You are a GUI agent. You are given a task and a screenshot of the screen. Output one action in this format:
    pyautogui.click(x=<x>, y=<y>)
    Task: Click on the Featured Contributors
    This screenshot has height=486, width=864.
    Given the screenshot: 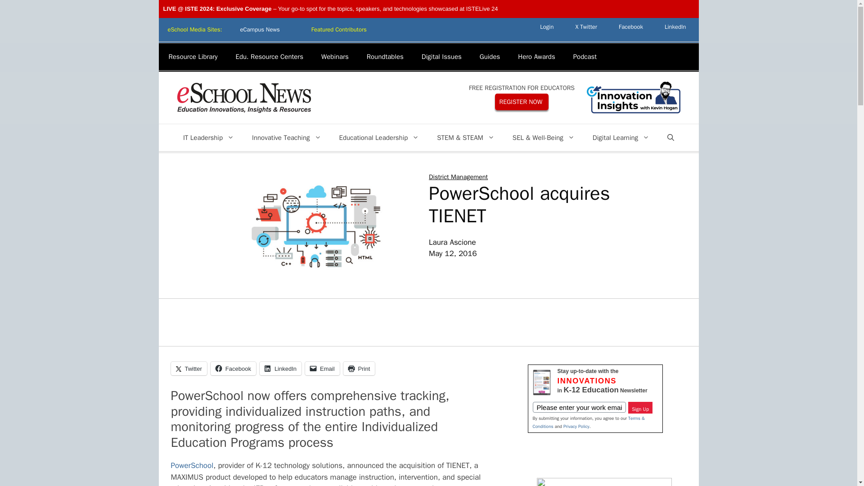 What is the action you would take?
    pyautogui.click(x=339, y=30)
    